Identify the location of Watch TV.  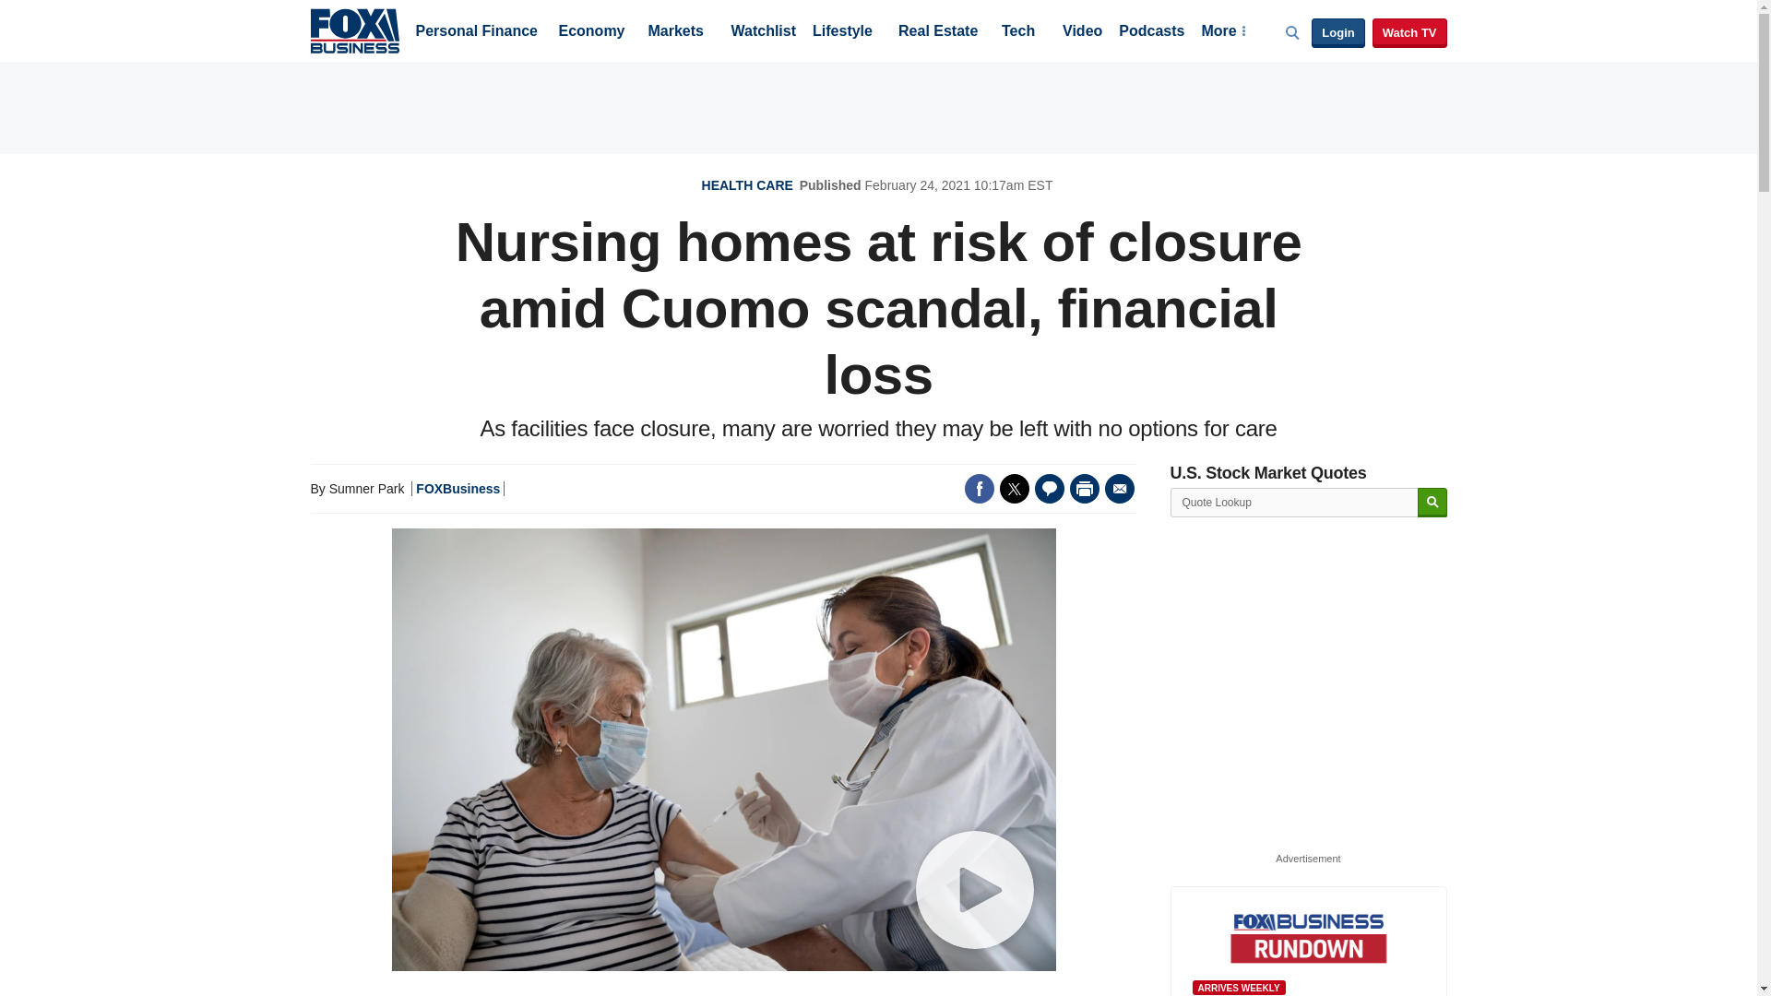
(1409, 33).